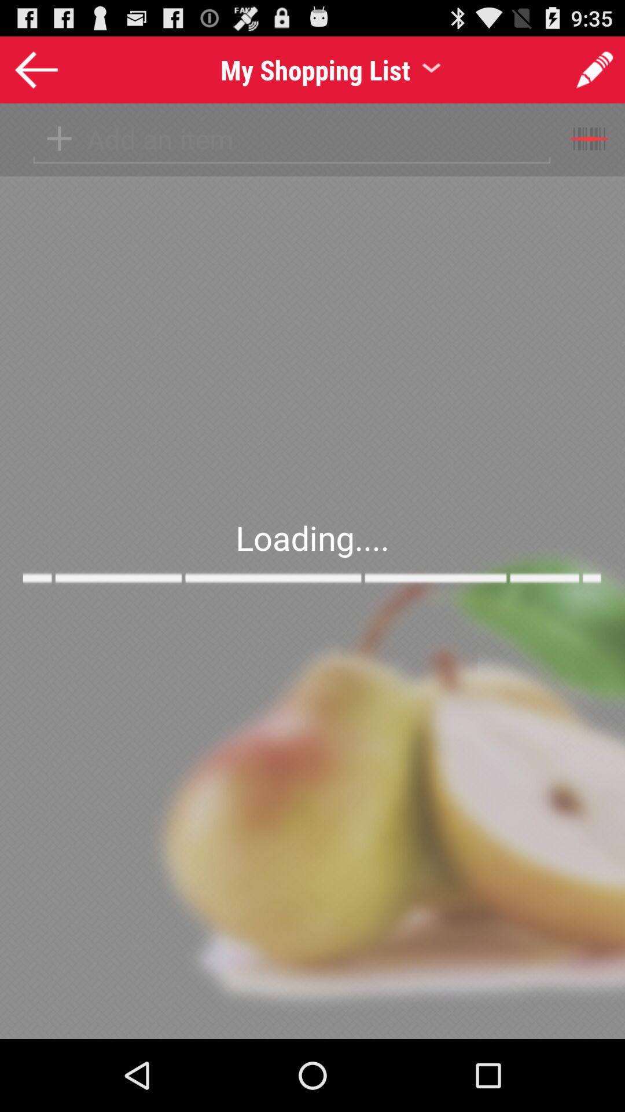 The height and width of the screenshot is (1112, 625). I want to click on click on the button at the top left of the page, so click(36, 68).